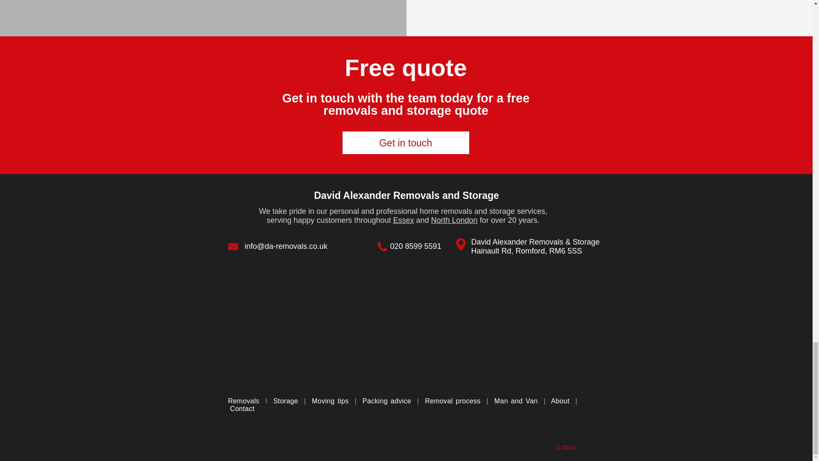 The image size is (819, 461). I want to click on 020 8599 5591, so click(415, 246).